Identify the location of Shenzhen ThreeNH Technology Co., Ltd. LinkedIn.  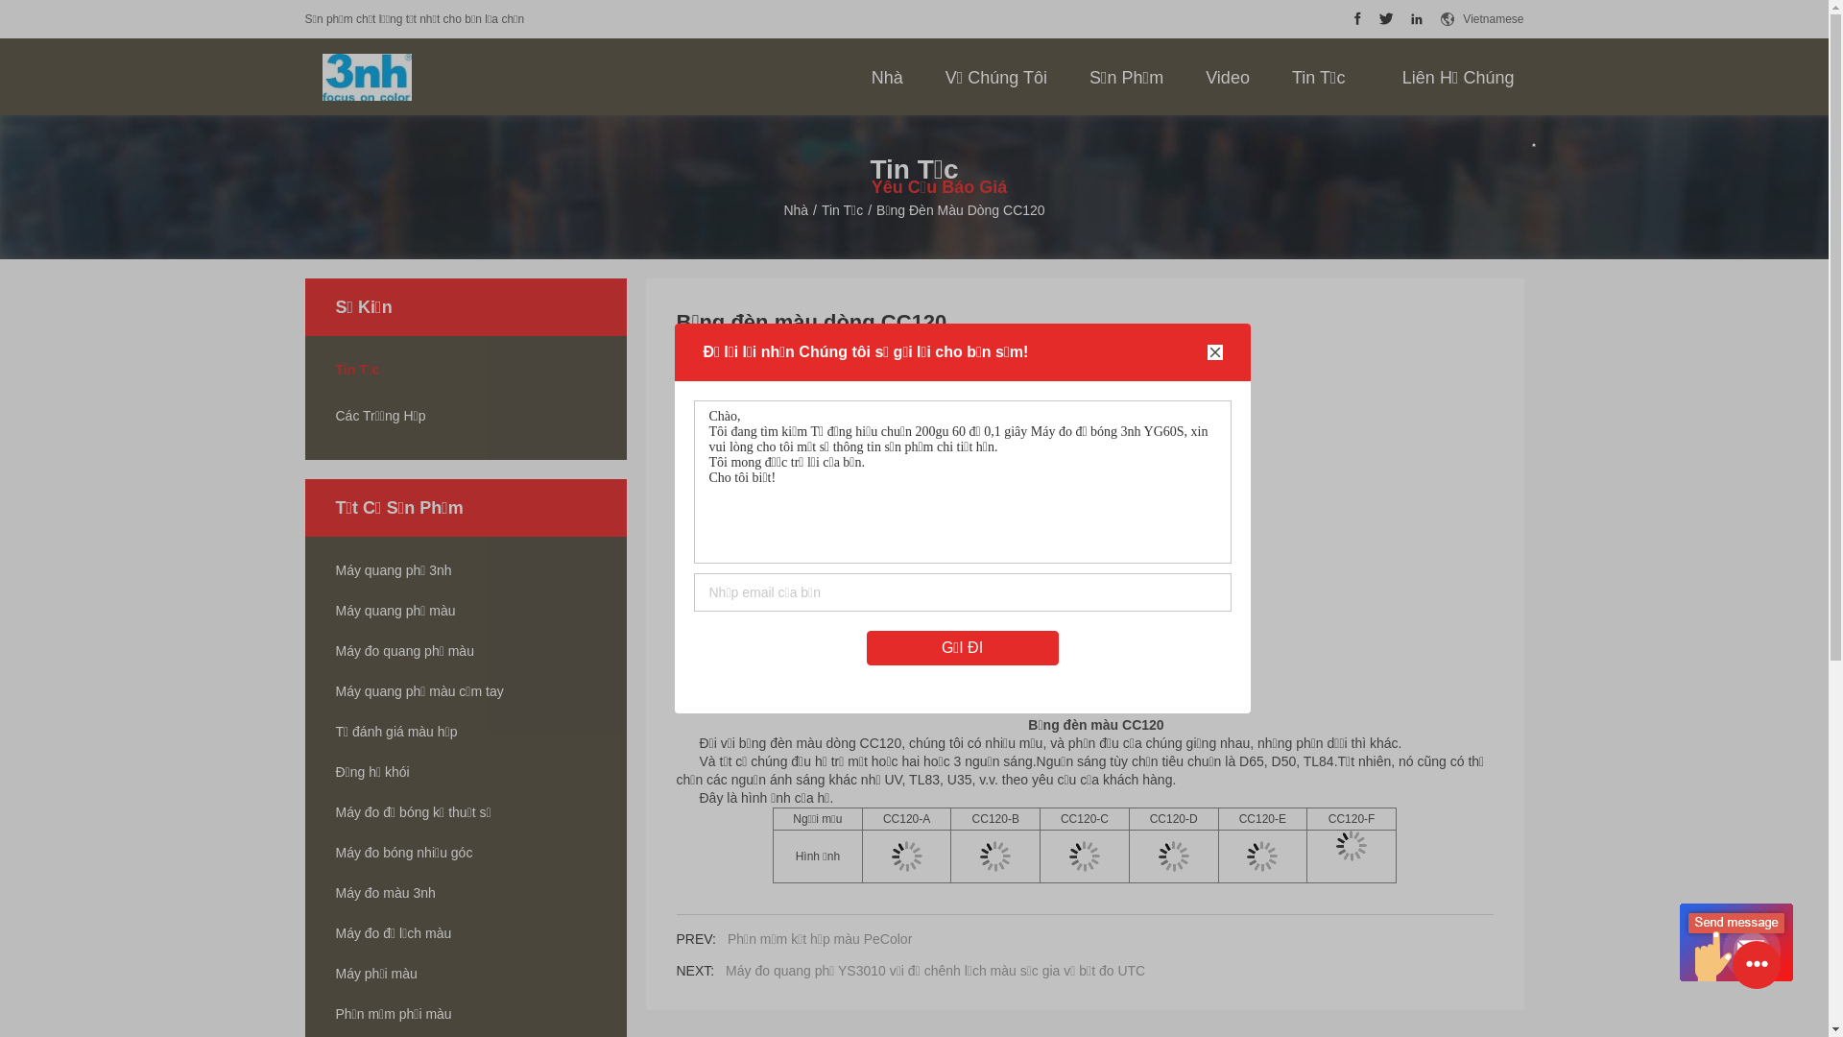
(1417, 19).